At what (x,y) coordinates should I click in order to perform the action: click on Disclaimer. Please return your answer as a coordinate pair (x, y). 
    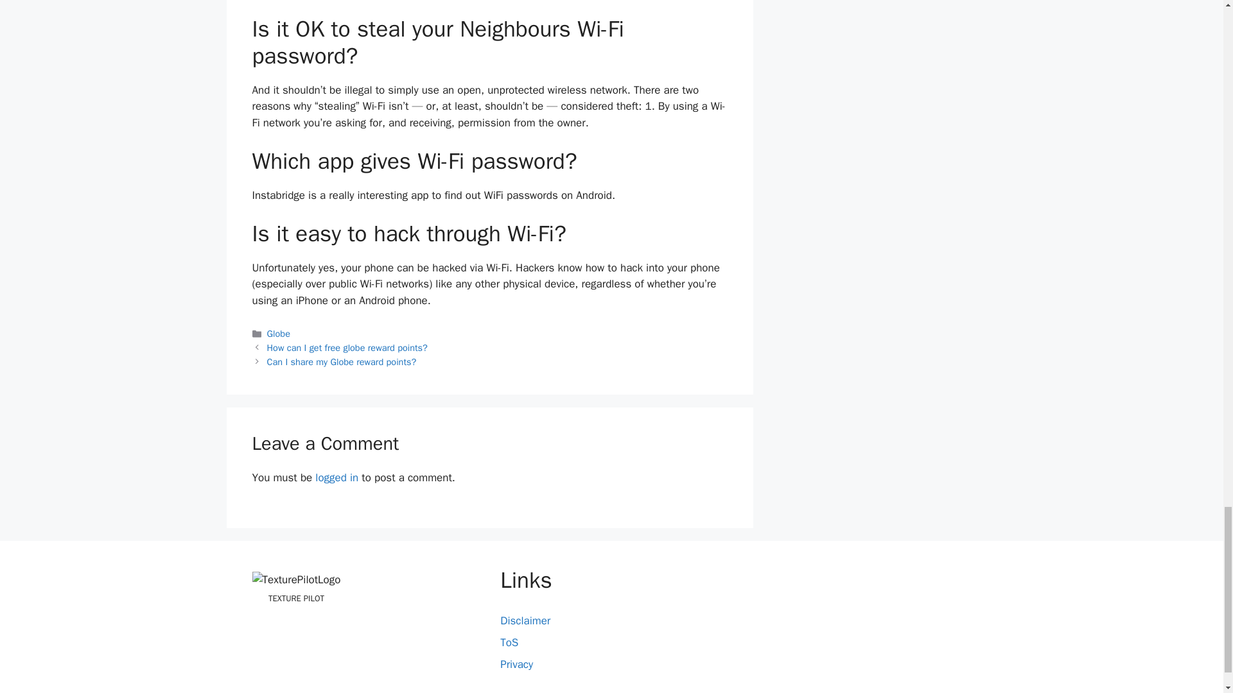
    Looking at the image, I should click on (525, 620).